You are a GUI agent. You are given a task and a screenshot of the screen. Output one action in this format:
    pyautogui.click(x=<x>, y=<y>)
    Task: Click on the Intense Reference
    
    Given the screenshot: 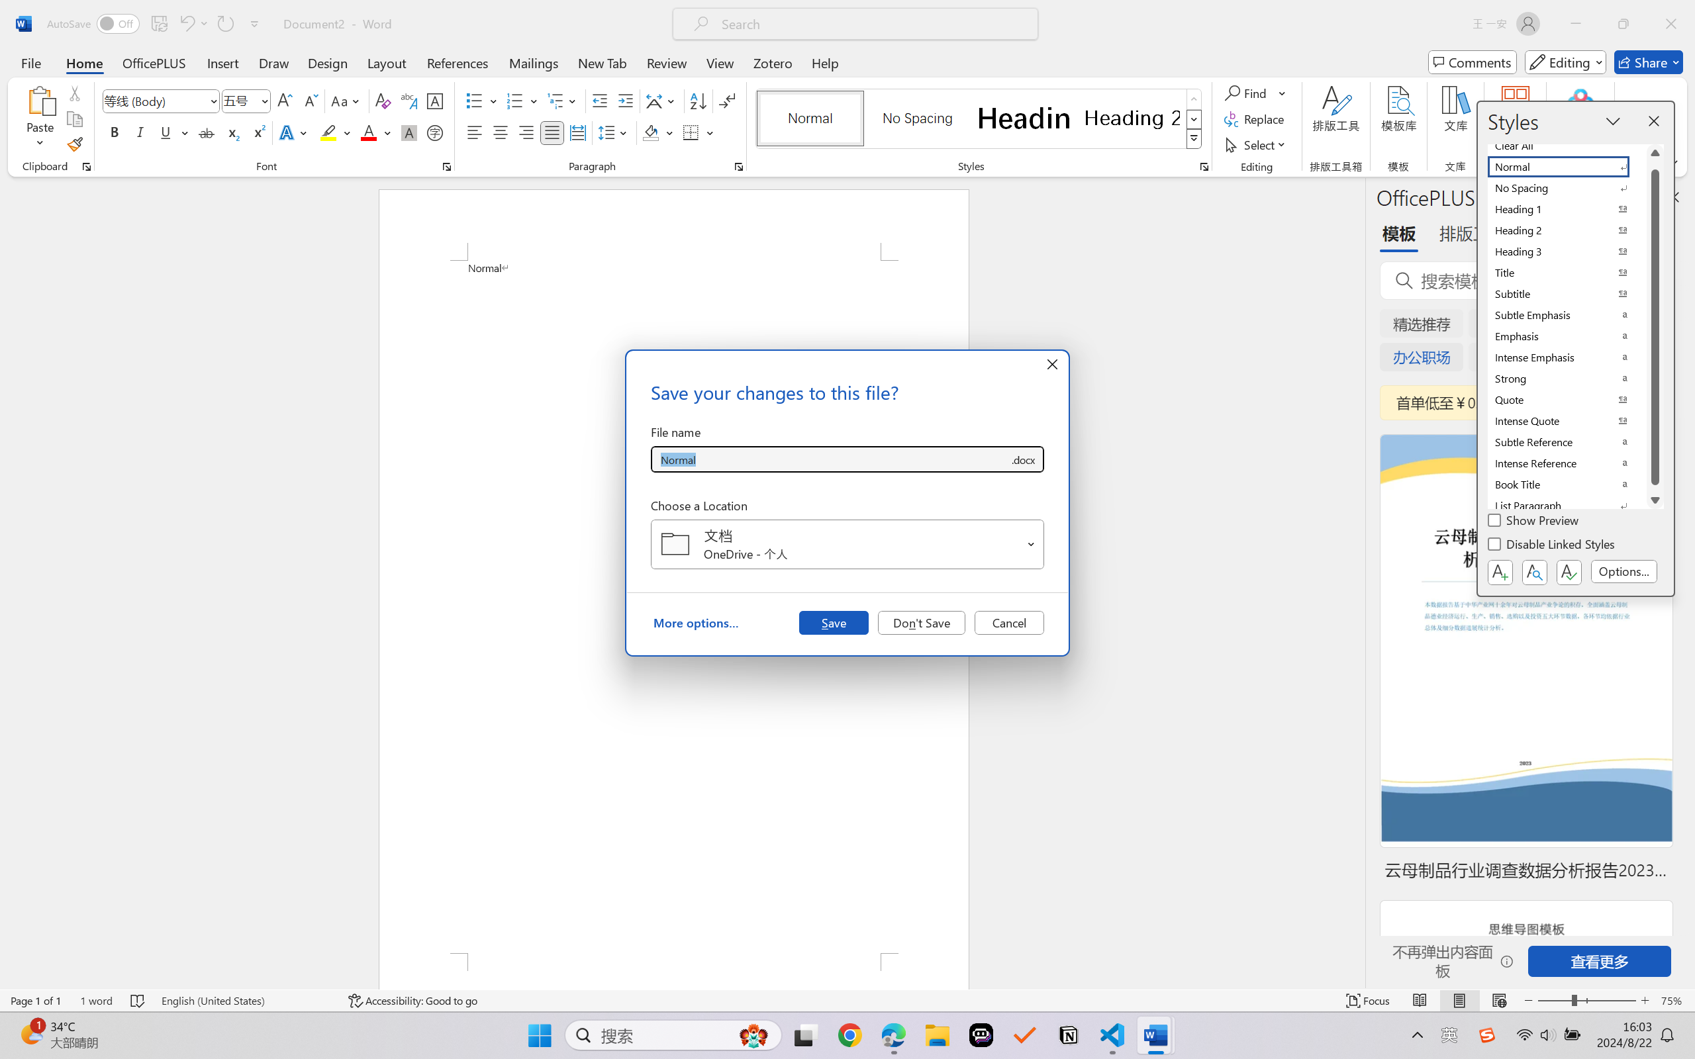 What is the action you would take?
    pyautogui.click(x=1567, y=463)
    